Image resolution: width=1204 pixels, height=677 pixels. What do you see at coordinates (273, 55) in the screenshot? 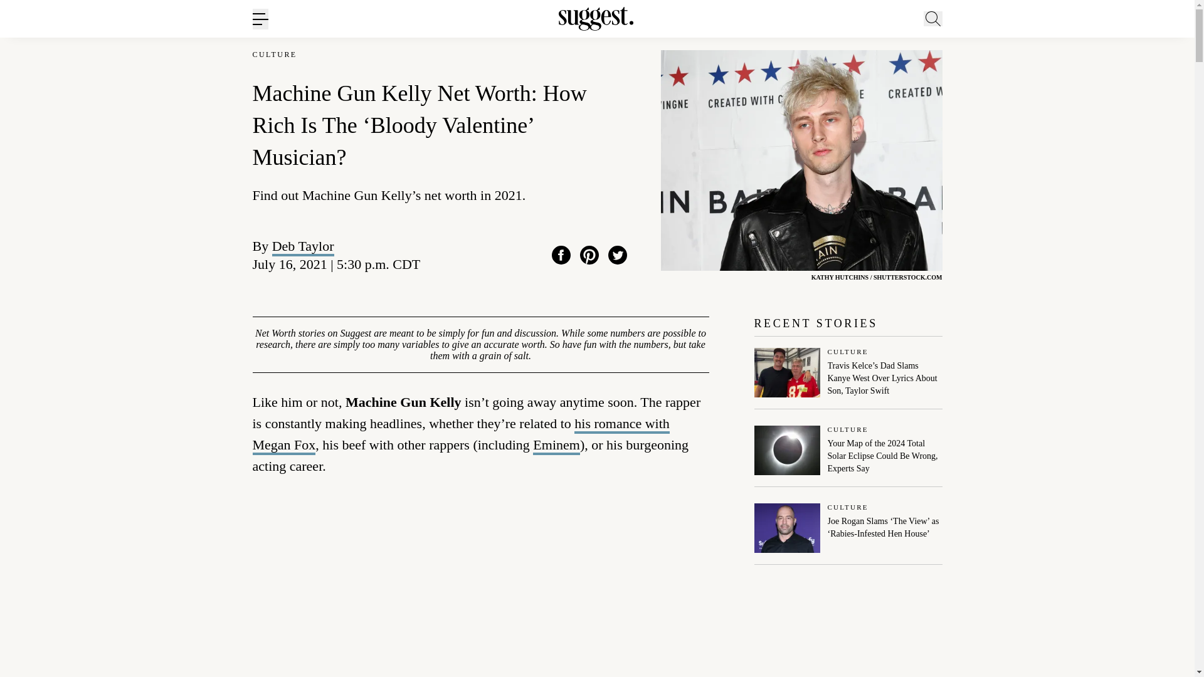
I see `CULTURE` at bounding box center [273, 55].